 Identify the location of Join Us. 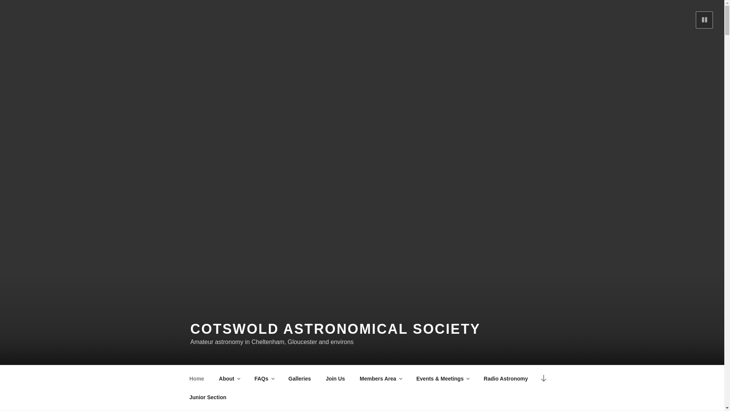
(335, 378).